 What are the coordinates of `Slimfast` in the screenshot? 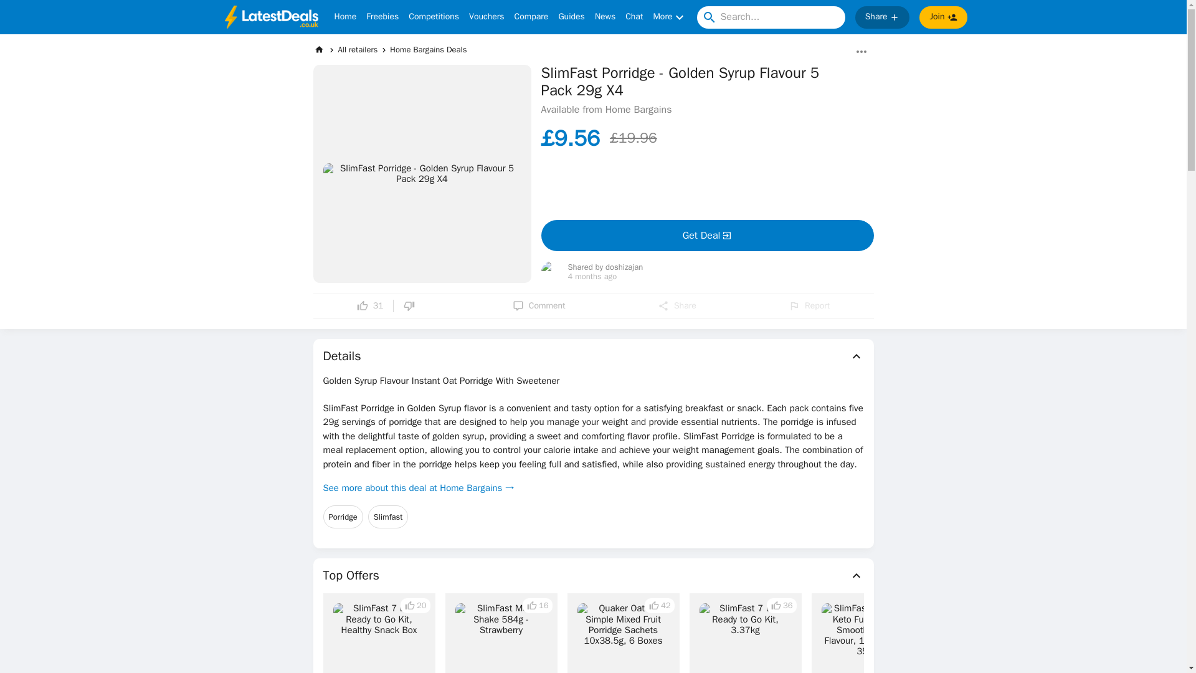 It's located at (389, 517).